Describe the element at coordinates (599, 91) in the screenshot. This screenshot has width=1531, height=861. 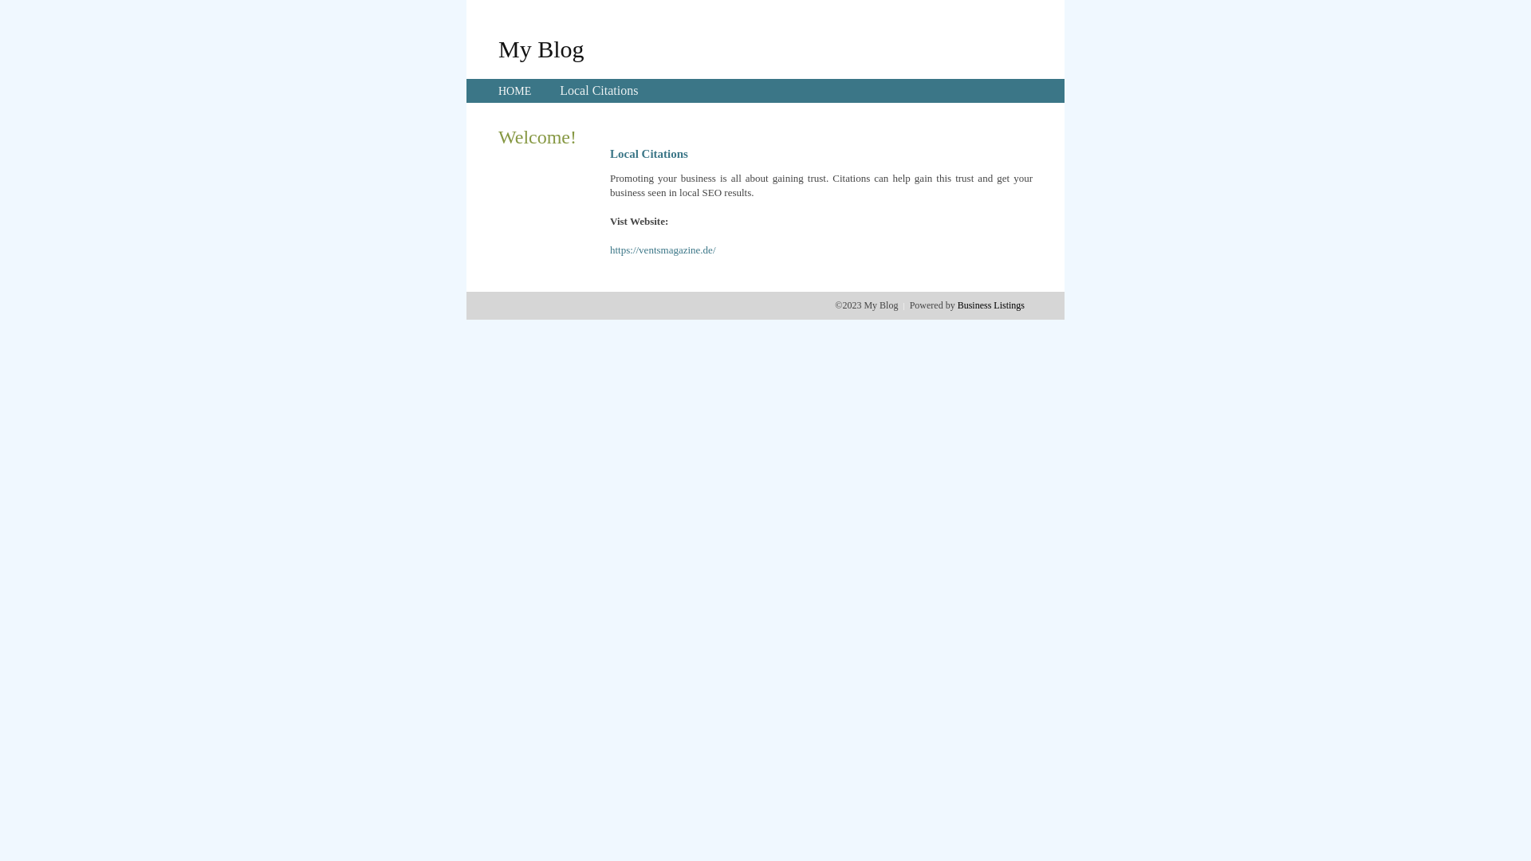
I see `Local Citations` at that location.